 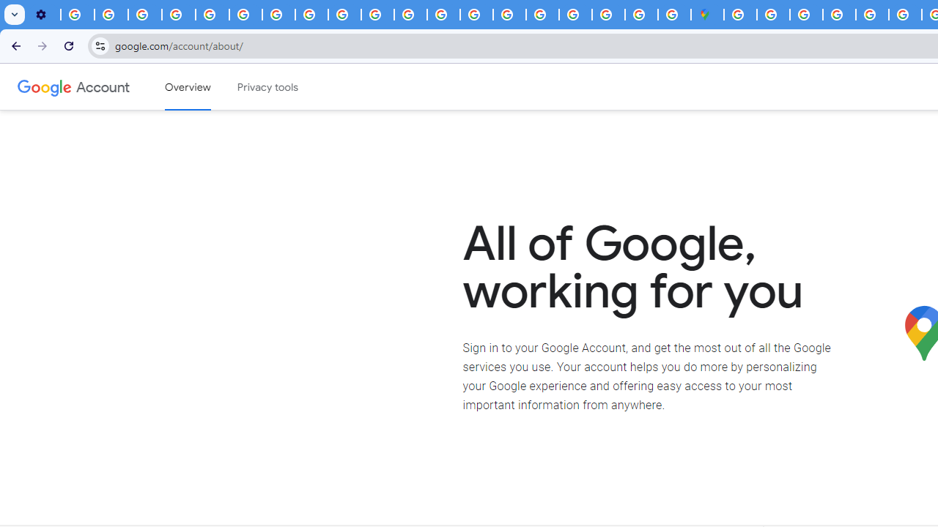 What do you see at coordinates (44, 15) in the screenshot?
I see `Settings - Customize profile` at bounding box center [44, 15].